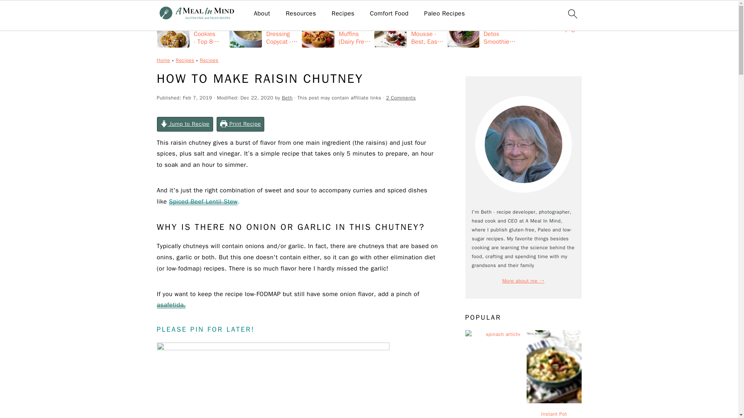 Image resolution: width=744 pixels, height=418 pixels. Describe the element at coordinates (389, 14) in the screenshot. I see `Comfort Food` at that location.